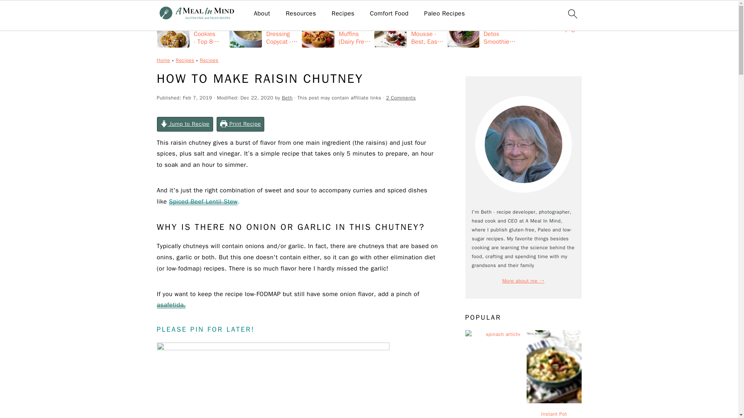 Image resolution: width=744 pixels, height=418 pixels. Describe the element at coordinates (389, 14) in the screenshot. I see `Comfort Food` at that location.